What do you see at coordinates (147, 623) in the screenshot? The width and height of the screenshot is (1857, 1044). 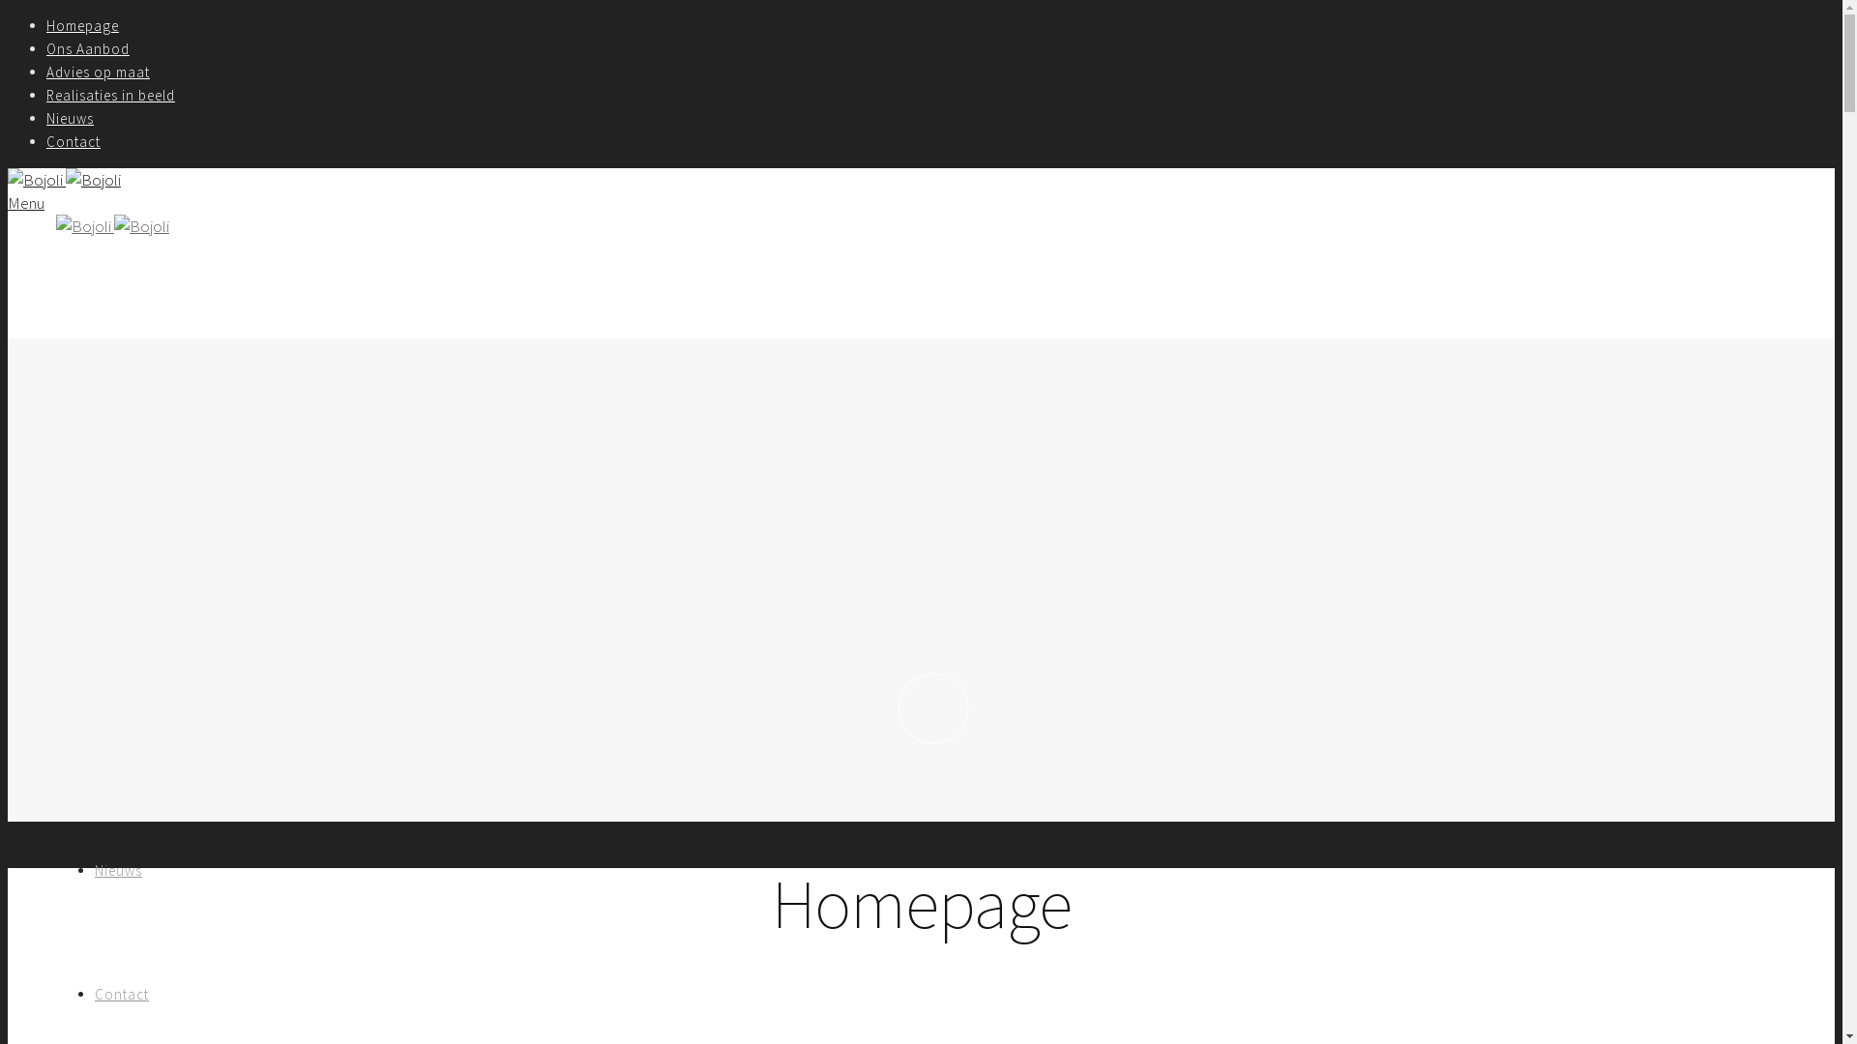 I see `Advies op maat` at bounding box center [147, 623].